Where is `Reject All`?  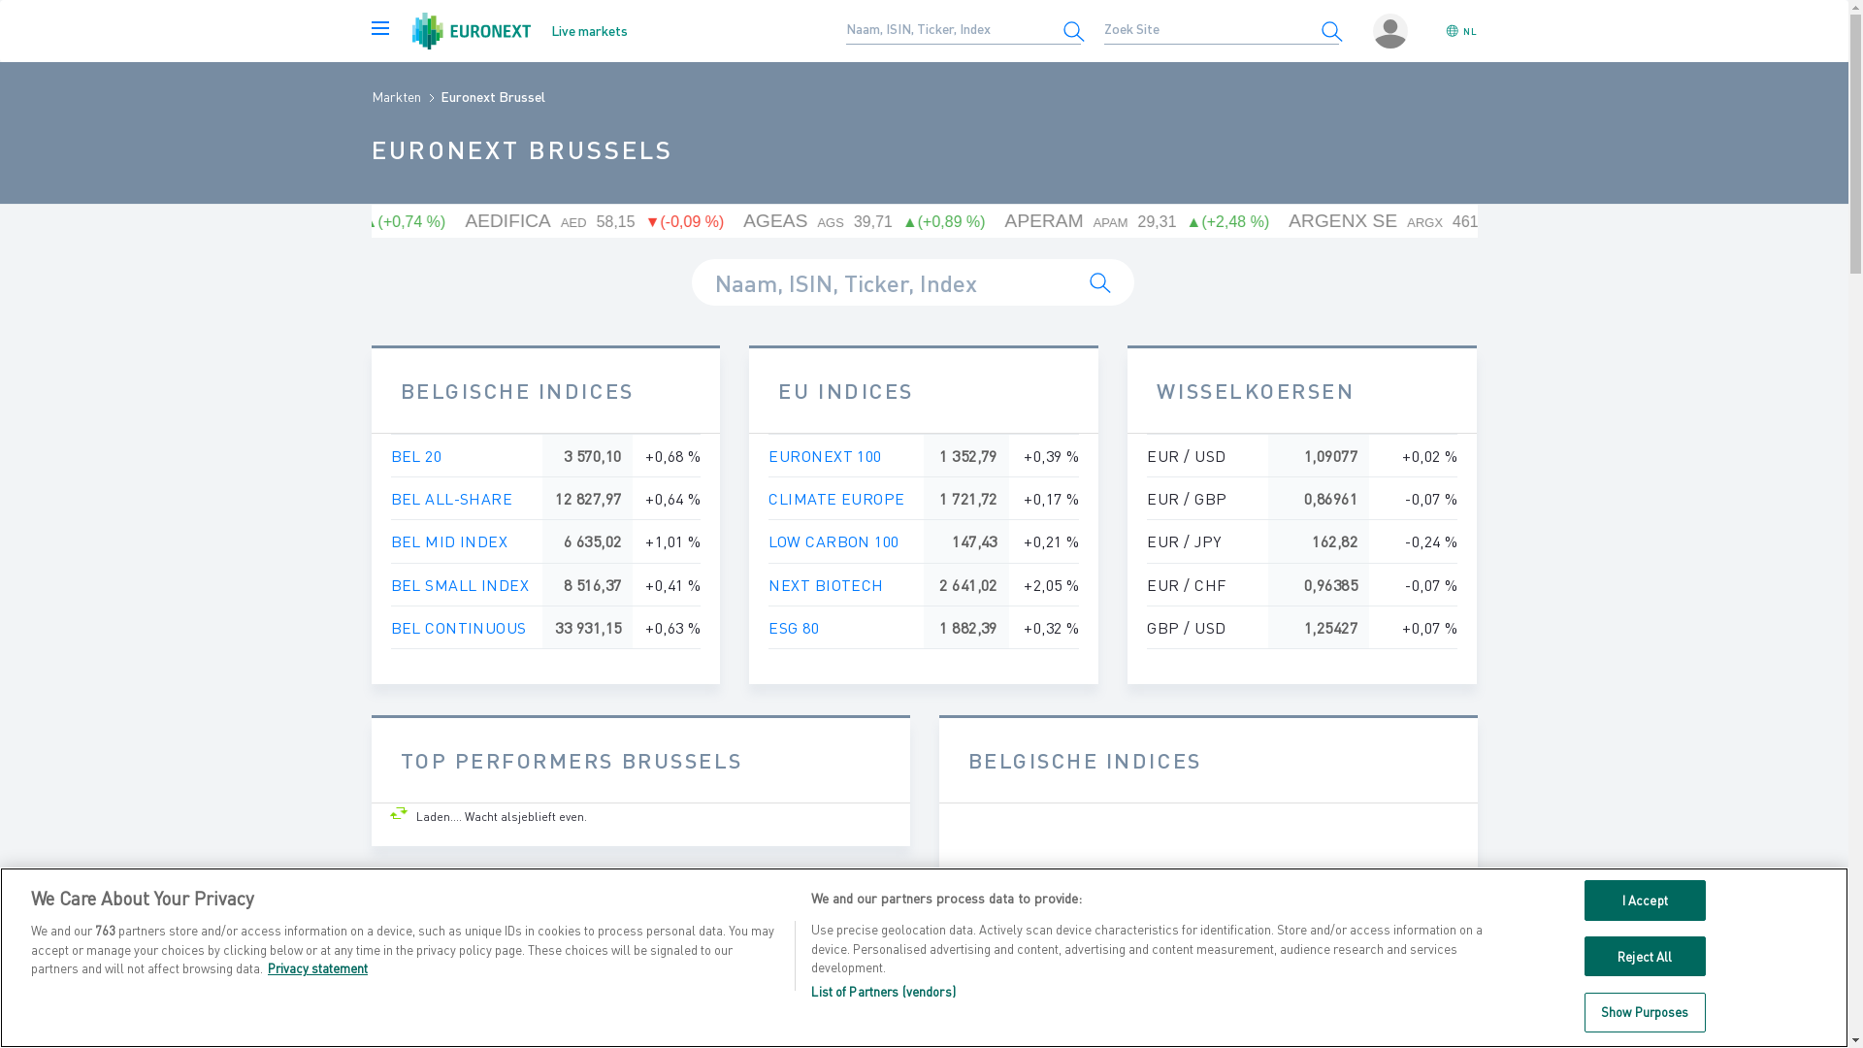 Reject All is located at coordinates (1646, 957).